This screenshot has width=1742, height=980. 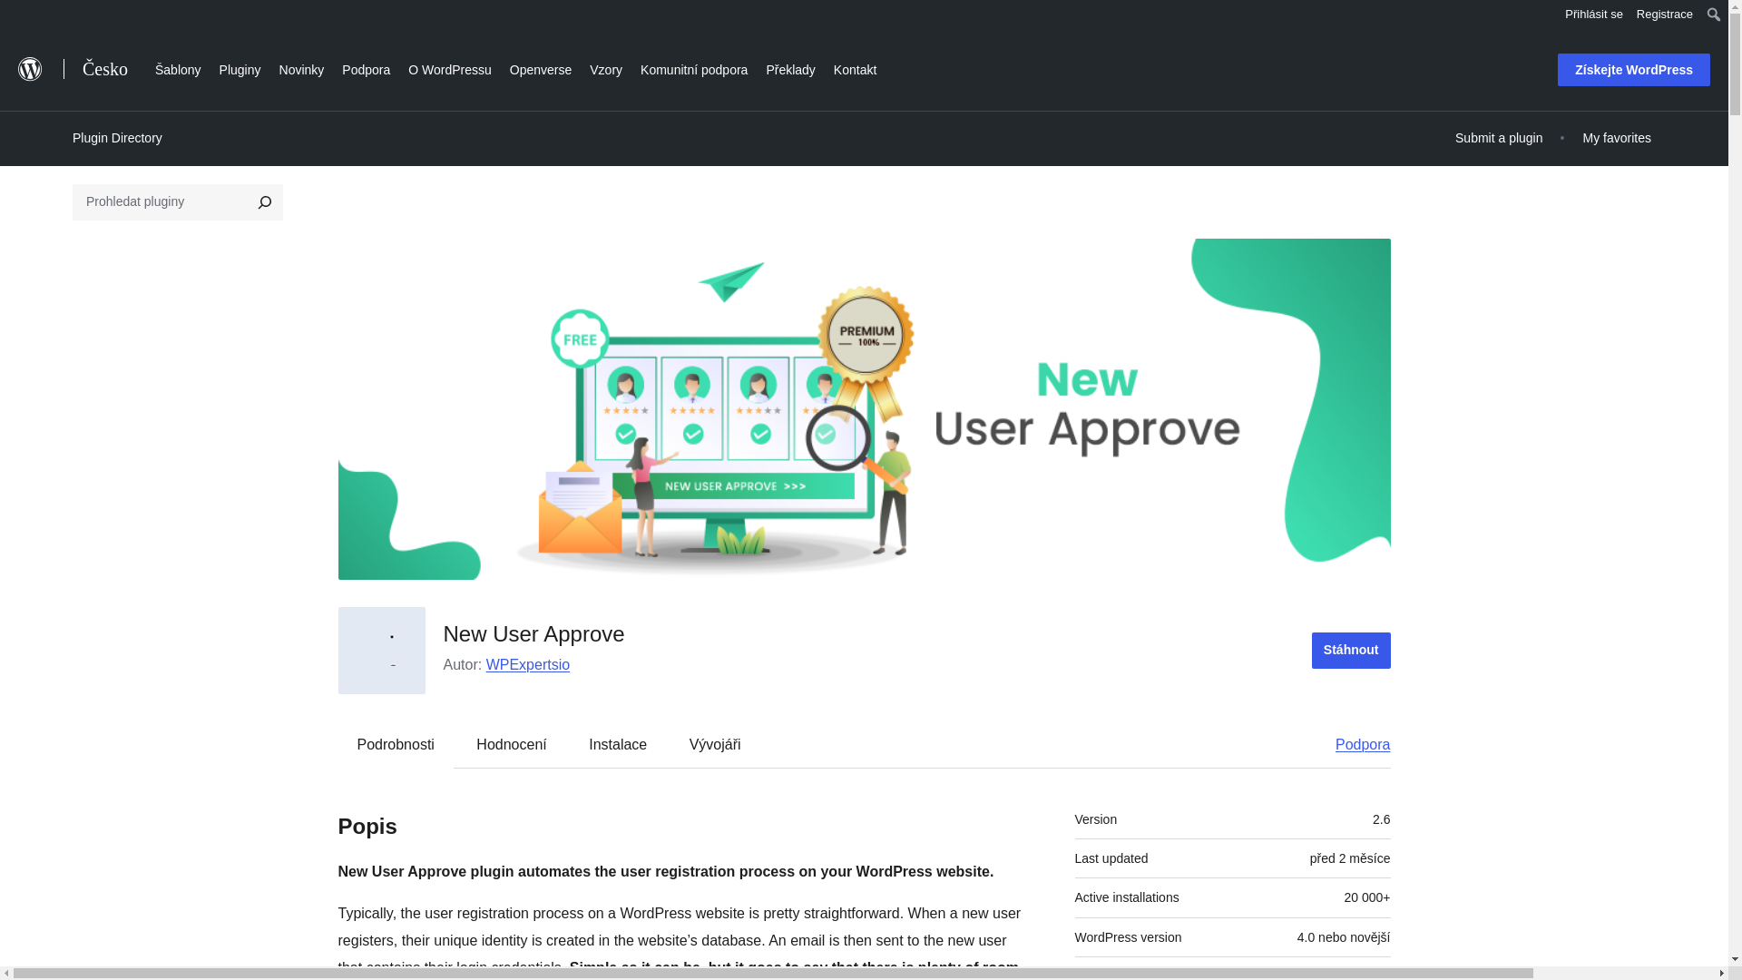 I want to click on Openverse, so click(x=541, y=67).